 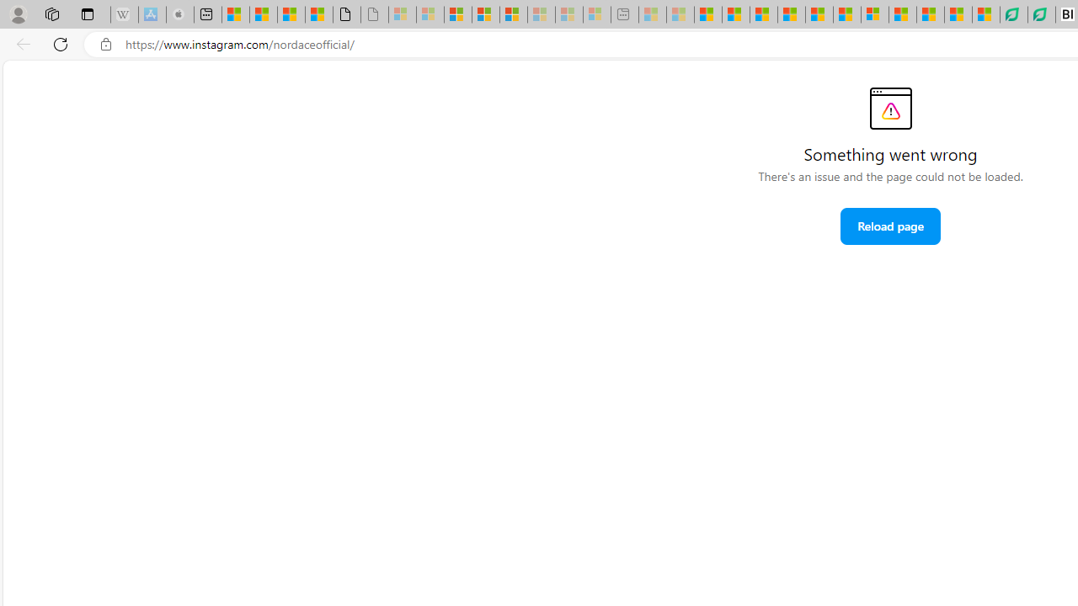 What do you see at coordinates (653, 15) in the screenshot?
I see `Top Stories - MSN - Sleeping` at bounding box center [653, 15].